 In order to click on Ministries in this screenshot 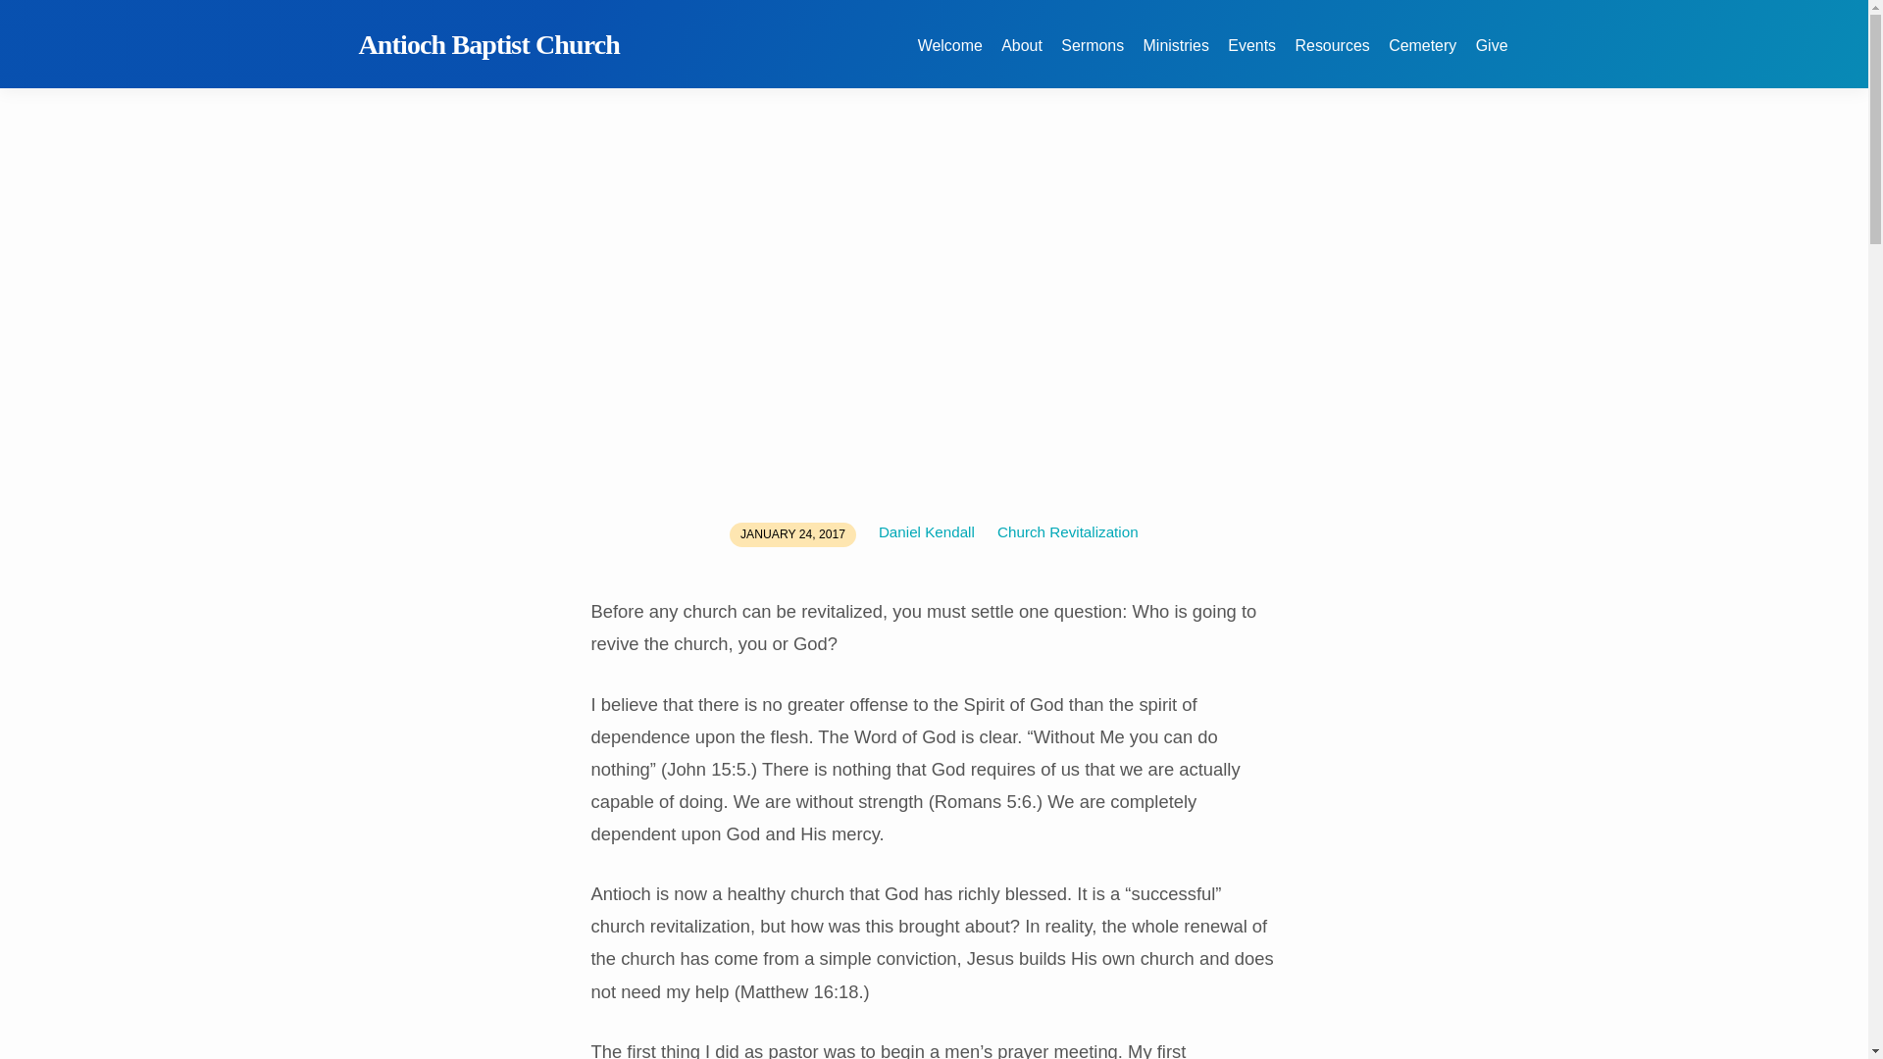, I will do `click(1175, 57)`.